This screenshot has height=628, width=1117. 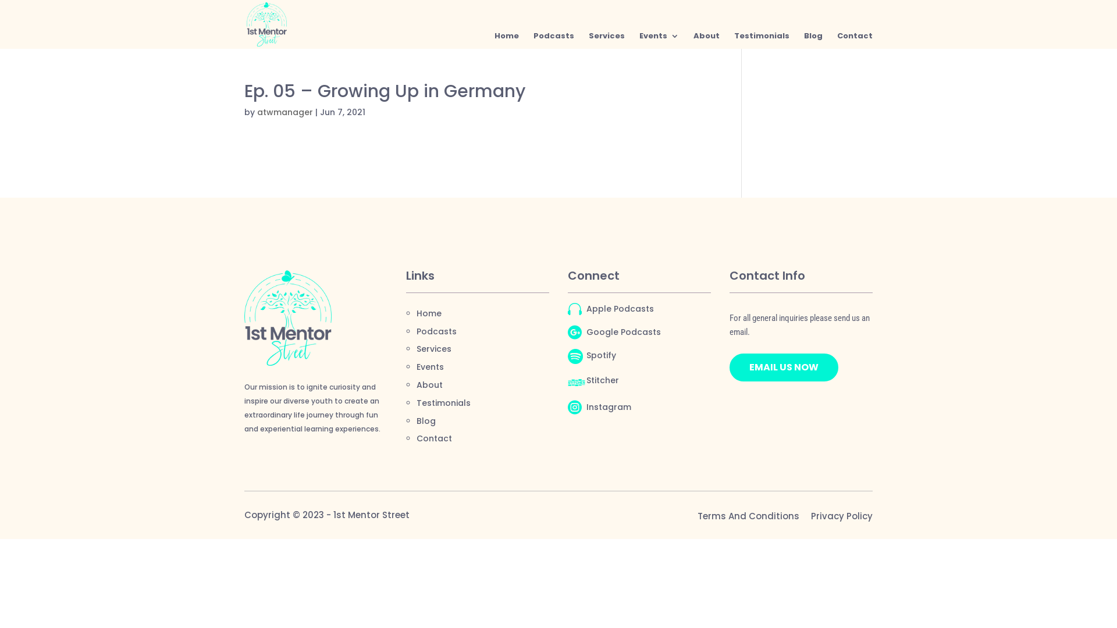 I want to click on About, so click(x=429, y=385).